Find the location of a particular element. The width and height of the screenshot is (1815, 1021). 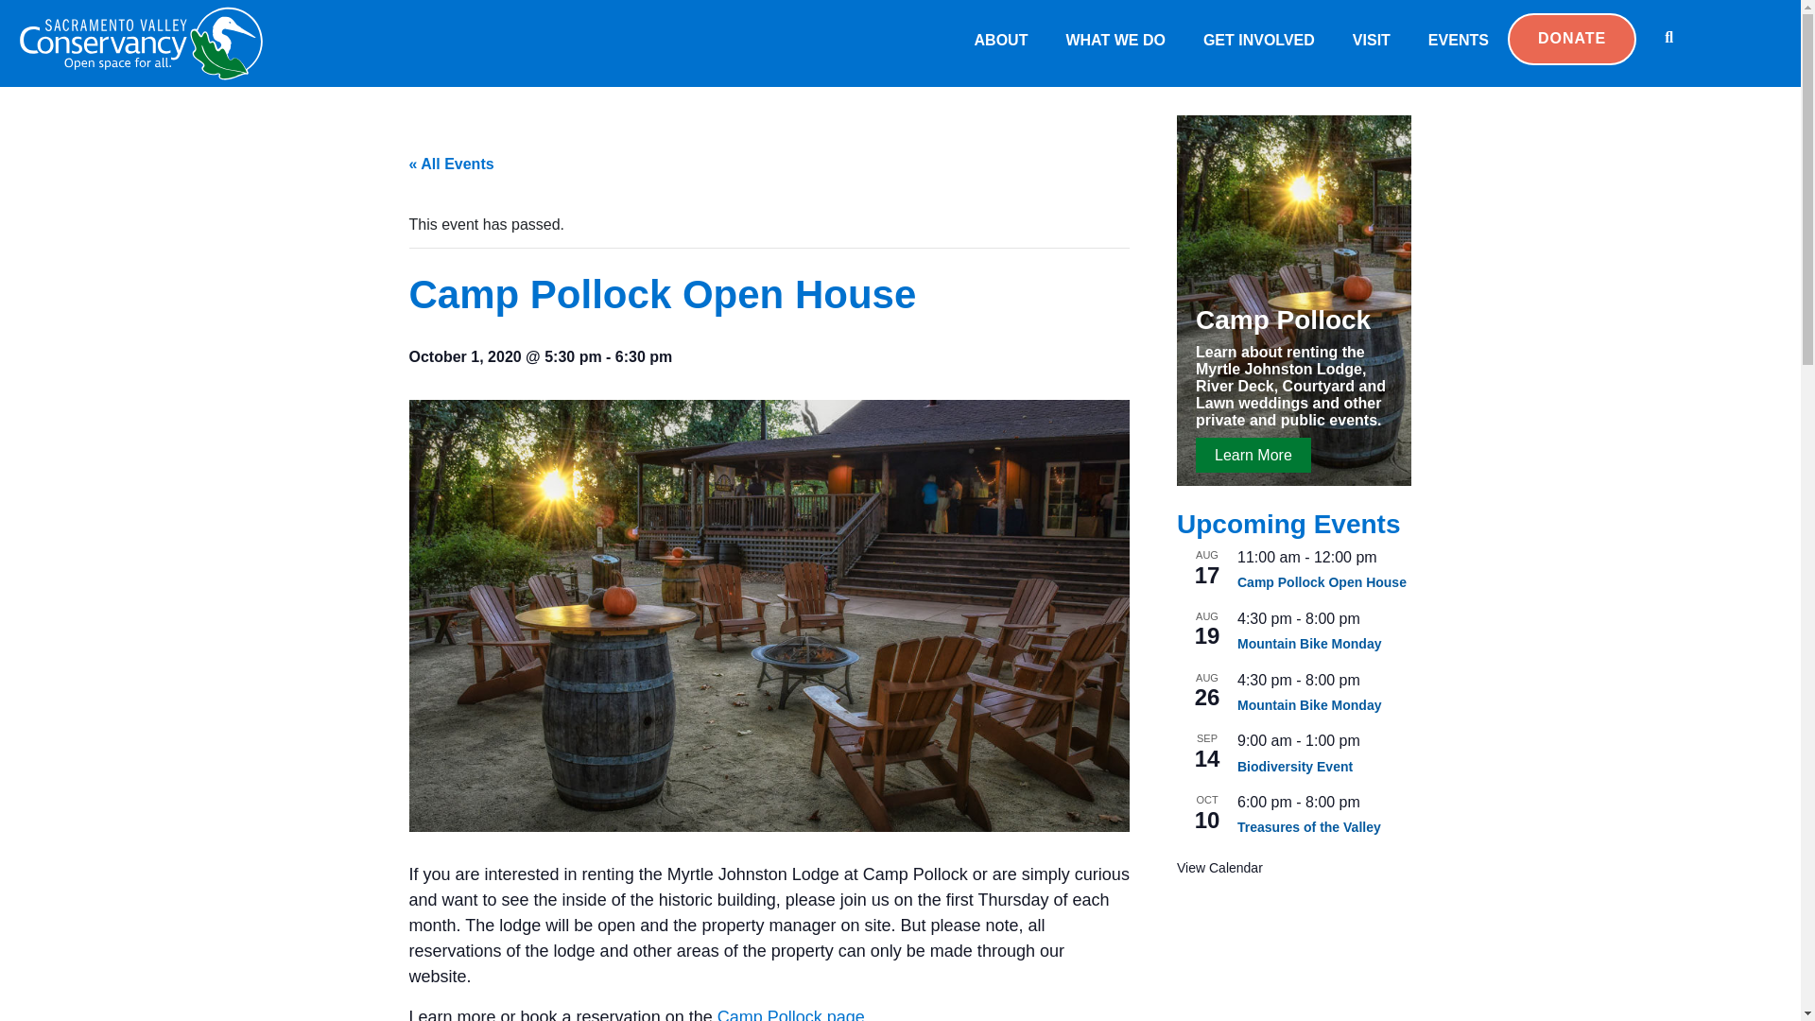

ABOUT is located at coordinates (1001, 42).